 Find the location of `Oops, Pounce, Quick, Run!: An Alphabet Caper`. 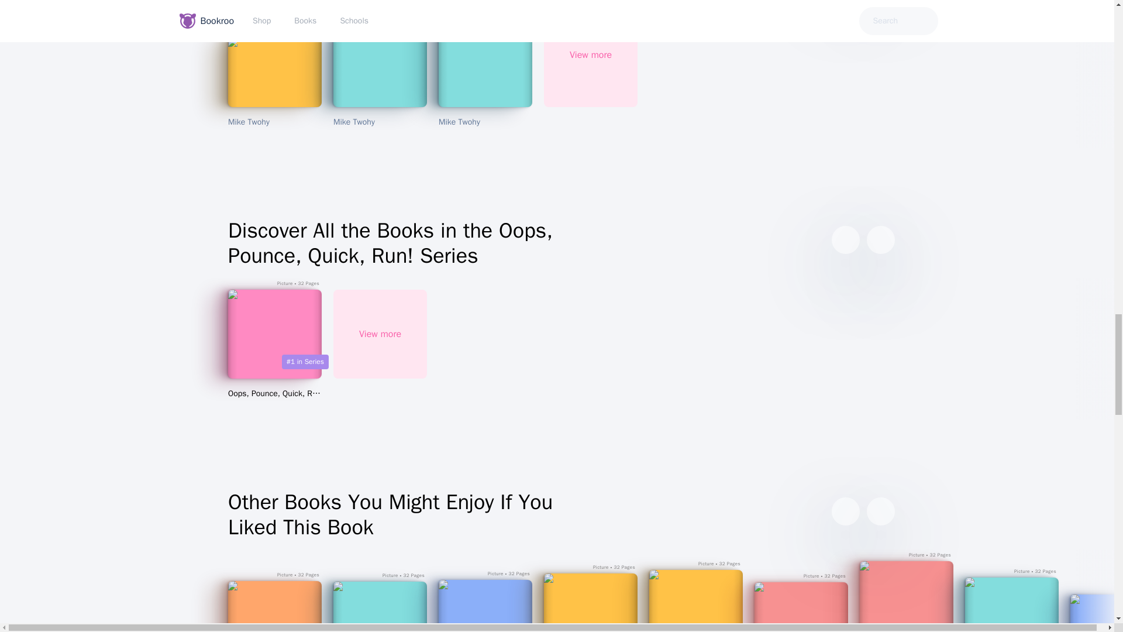

Oops, Pounce, Quick, Run!: An Alphabet Caper is located at coordinates (274, 393).